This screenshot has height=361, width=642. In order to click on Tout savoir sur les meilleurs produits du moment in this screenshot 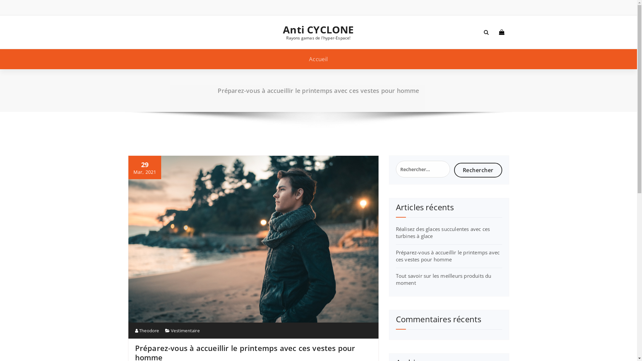, I will do `click(444, 279)`.